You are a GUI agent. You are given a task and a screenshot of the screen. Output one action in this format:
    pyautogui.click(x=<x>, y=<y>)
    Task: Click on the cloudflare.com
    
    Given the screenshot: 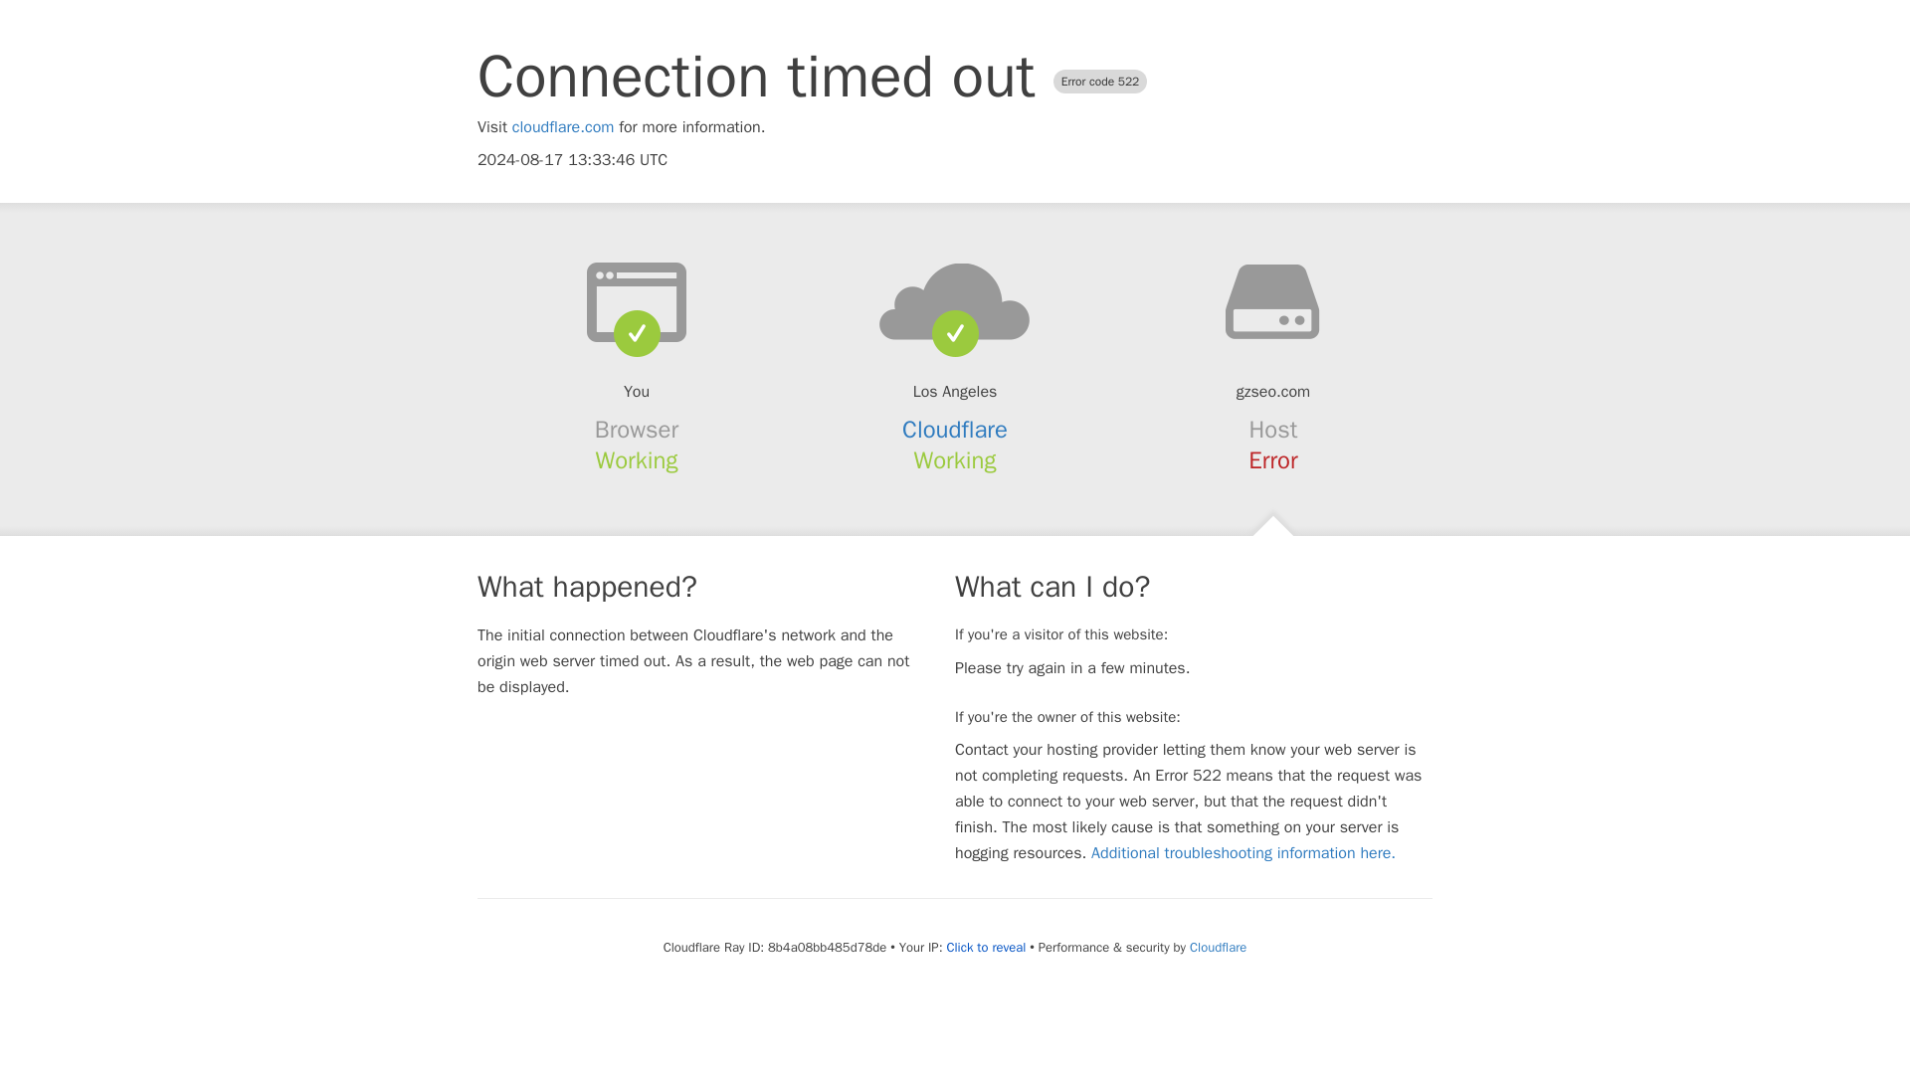 What is the action you would take?
    pyautogui.click(x=563, y=127)
    